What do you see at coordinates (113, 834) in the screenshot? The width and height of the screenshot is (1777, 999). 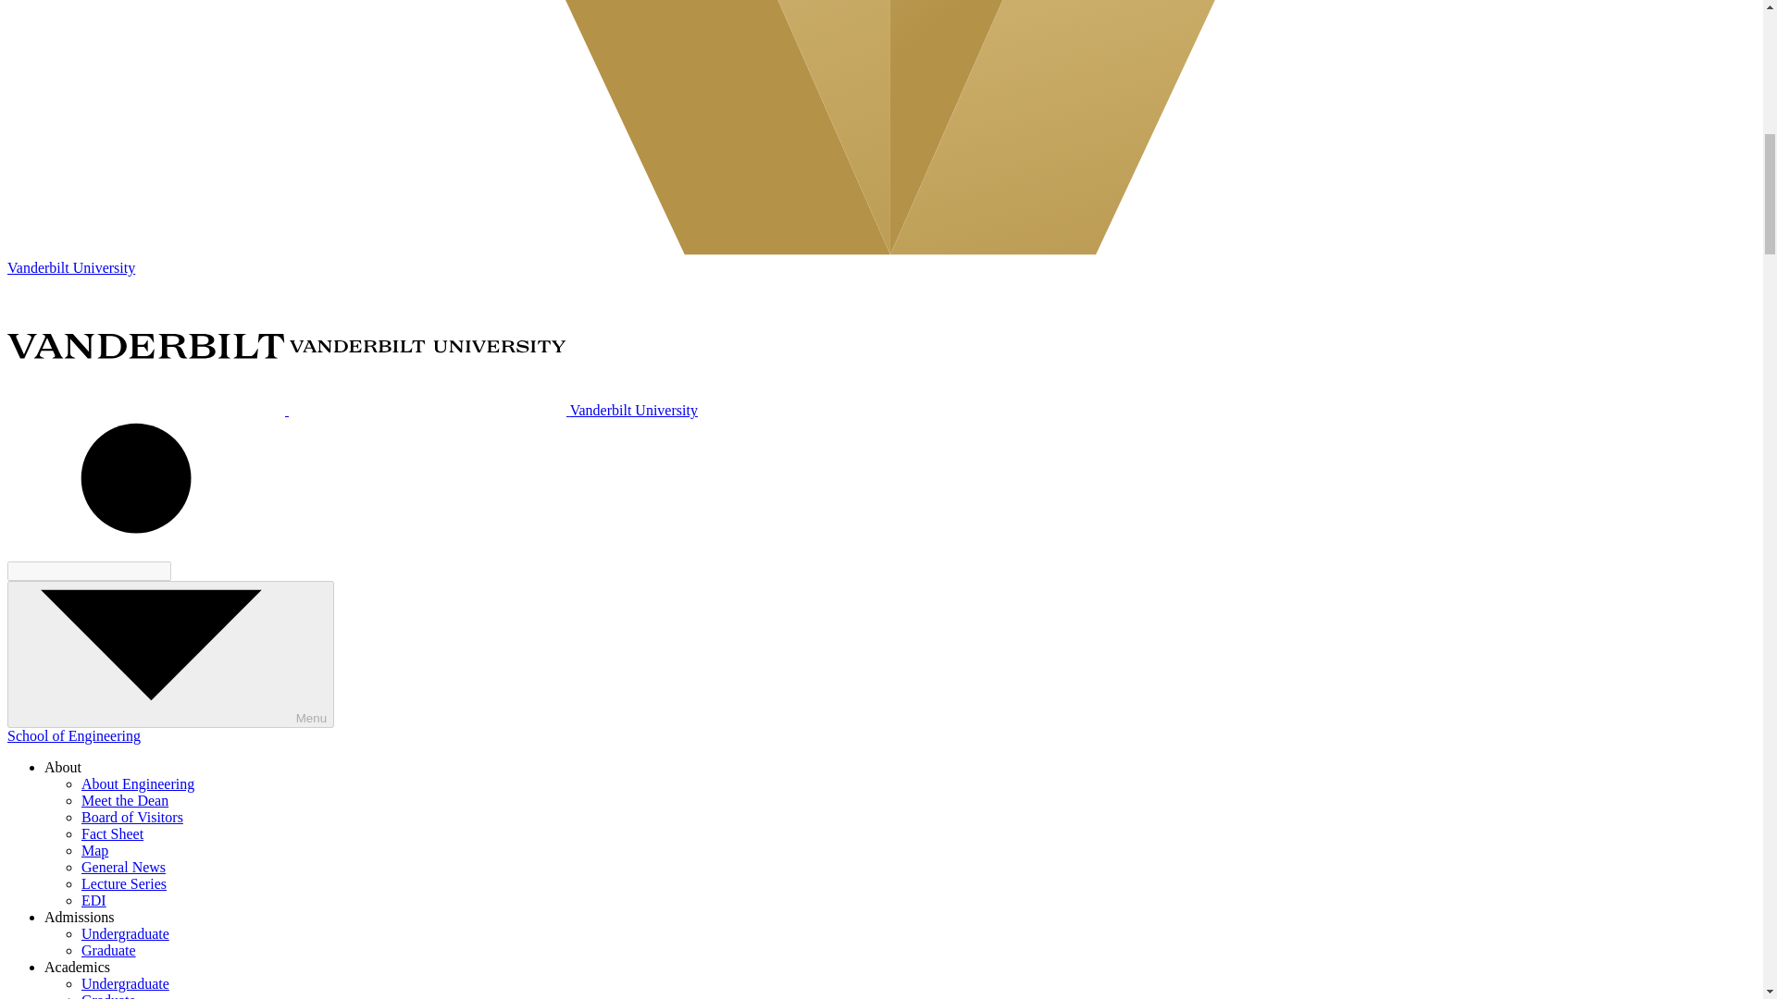 I see `Fact Sheet` at bounding box center [113, 834].